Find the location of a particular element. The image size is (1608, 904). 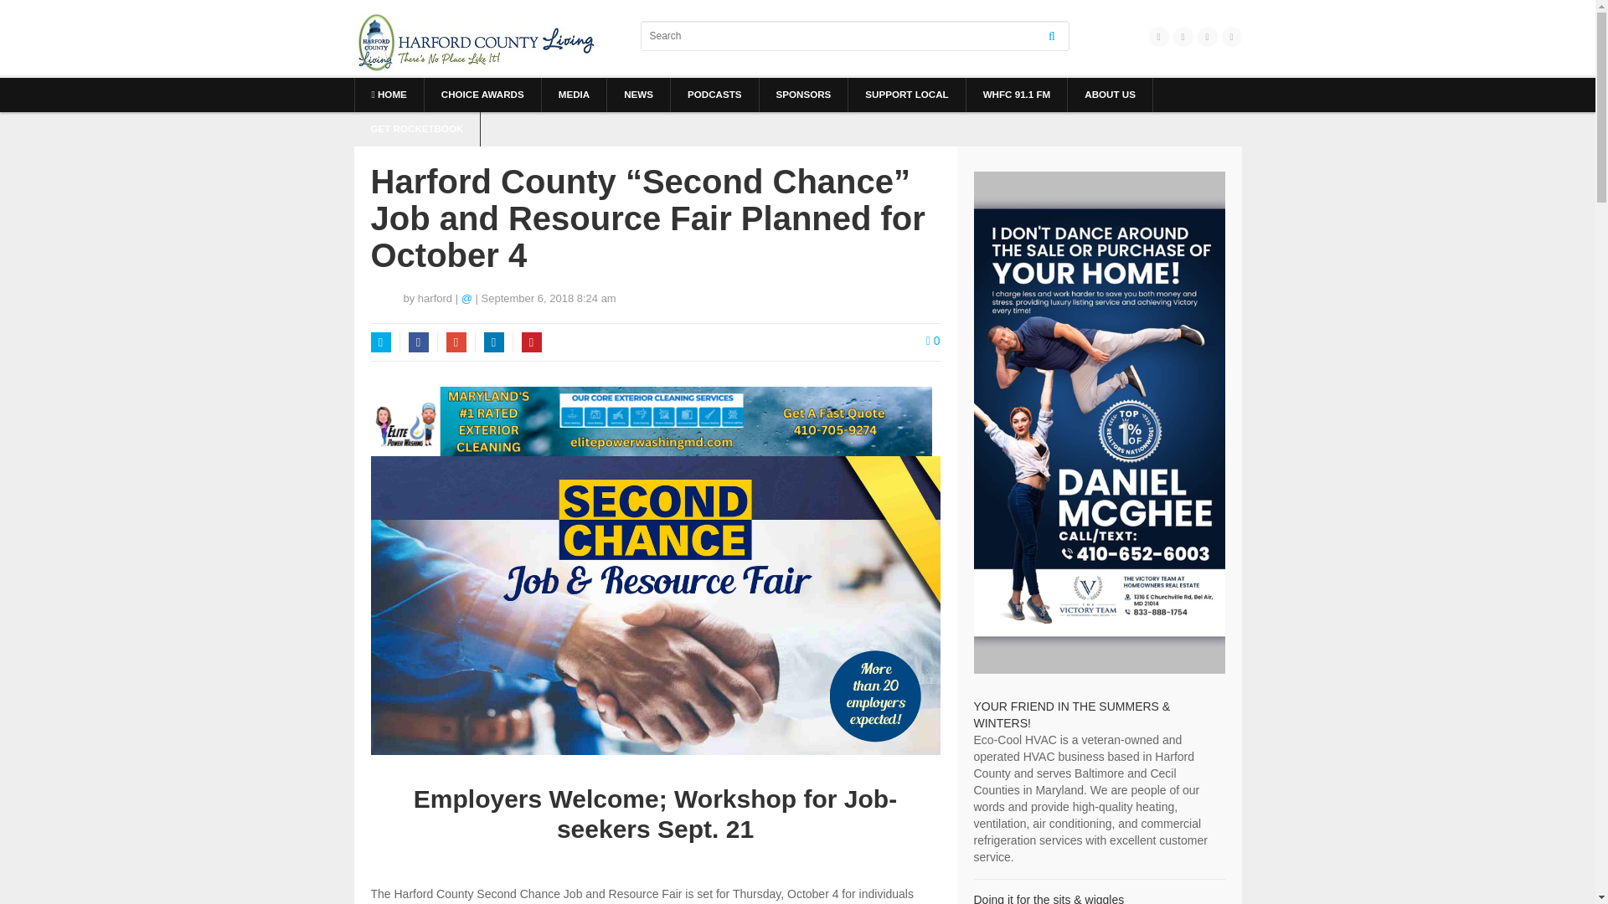

HOME is located at coordinates (389, 94).